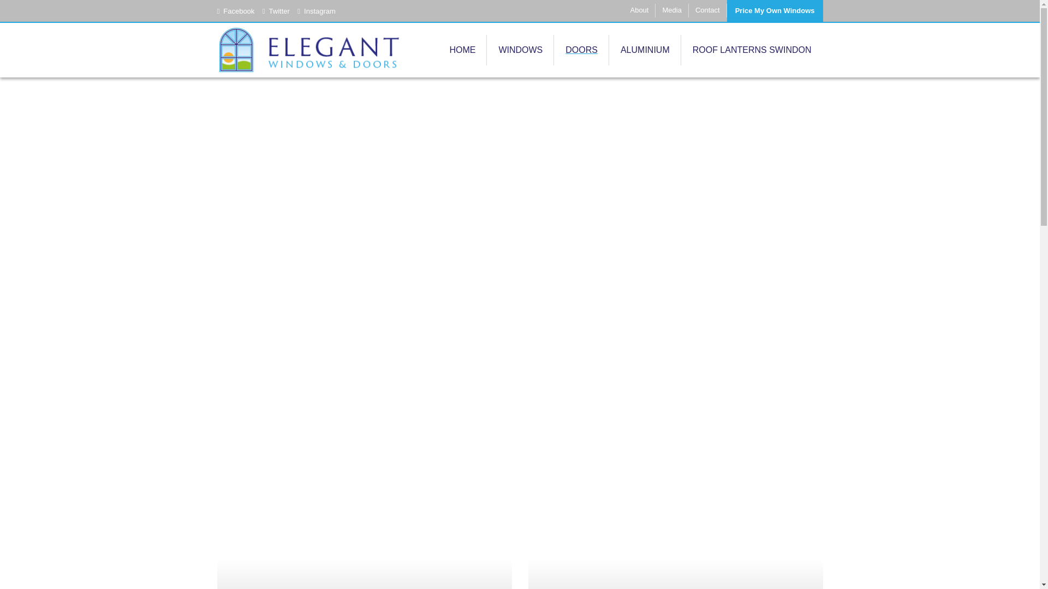  I want to click on Price My Own Windows, so click(775, 11).